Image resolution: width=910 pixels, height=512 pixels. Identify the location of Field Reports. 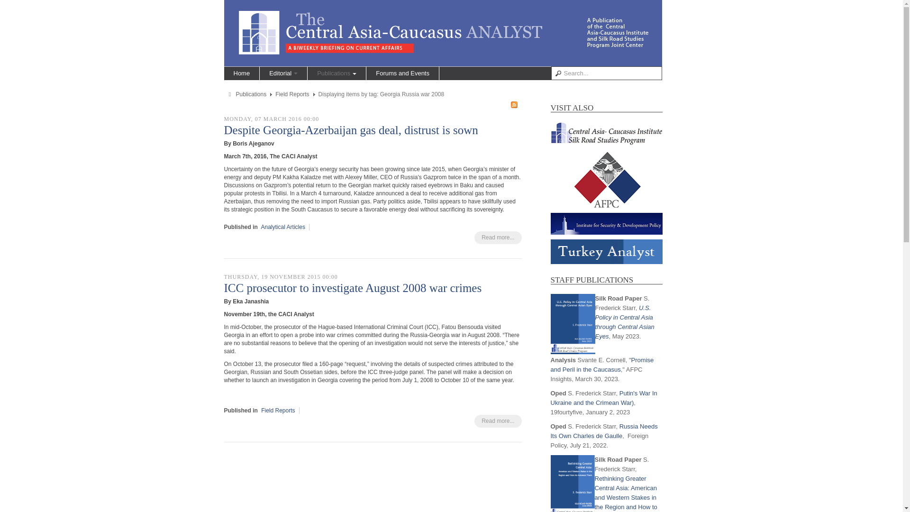
(278, 410).